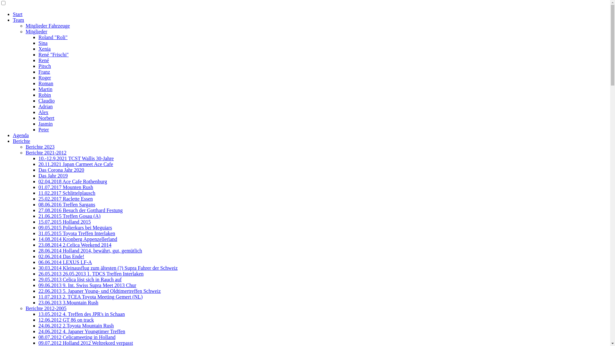 Image resolution: width=615 pixels, height=346 pixels. I want to click on 25.02.2017 Raclette Essen, so click(66, 199).